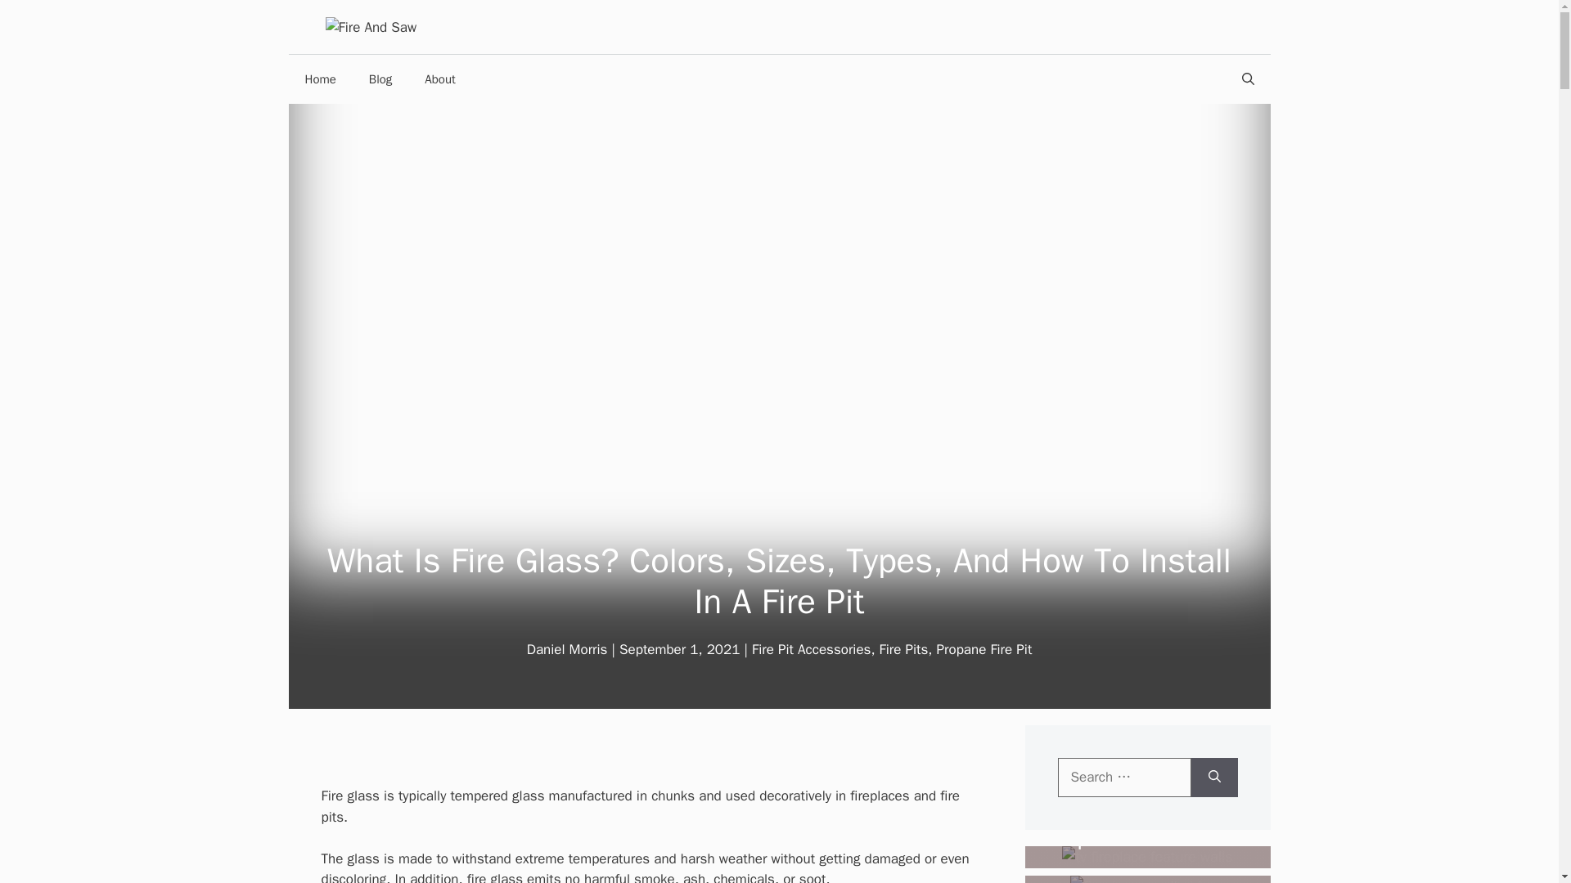  Describe the element at coordinates (380, 78) in the screenshot. I see `Blog` at that location.